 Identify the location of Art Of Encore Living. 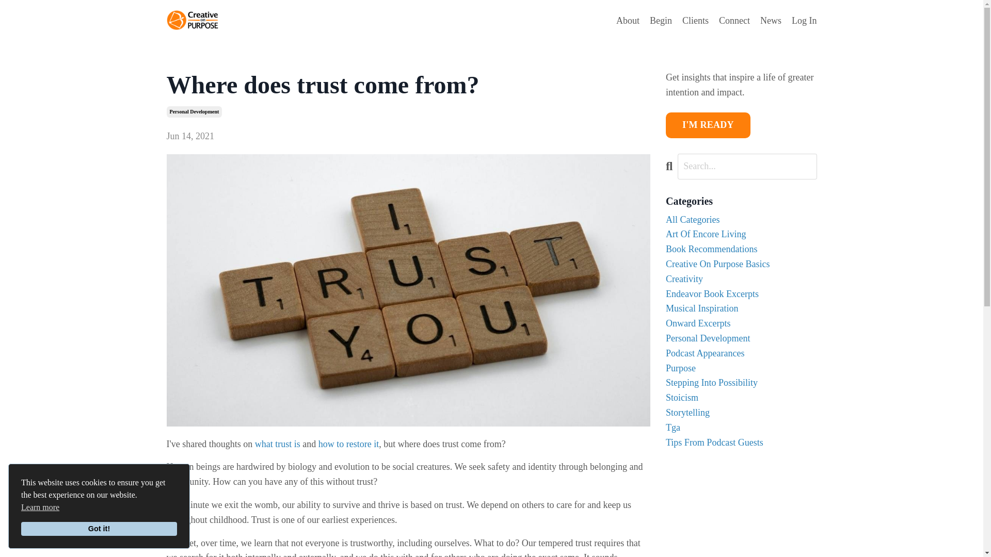
(741, 234).